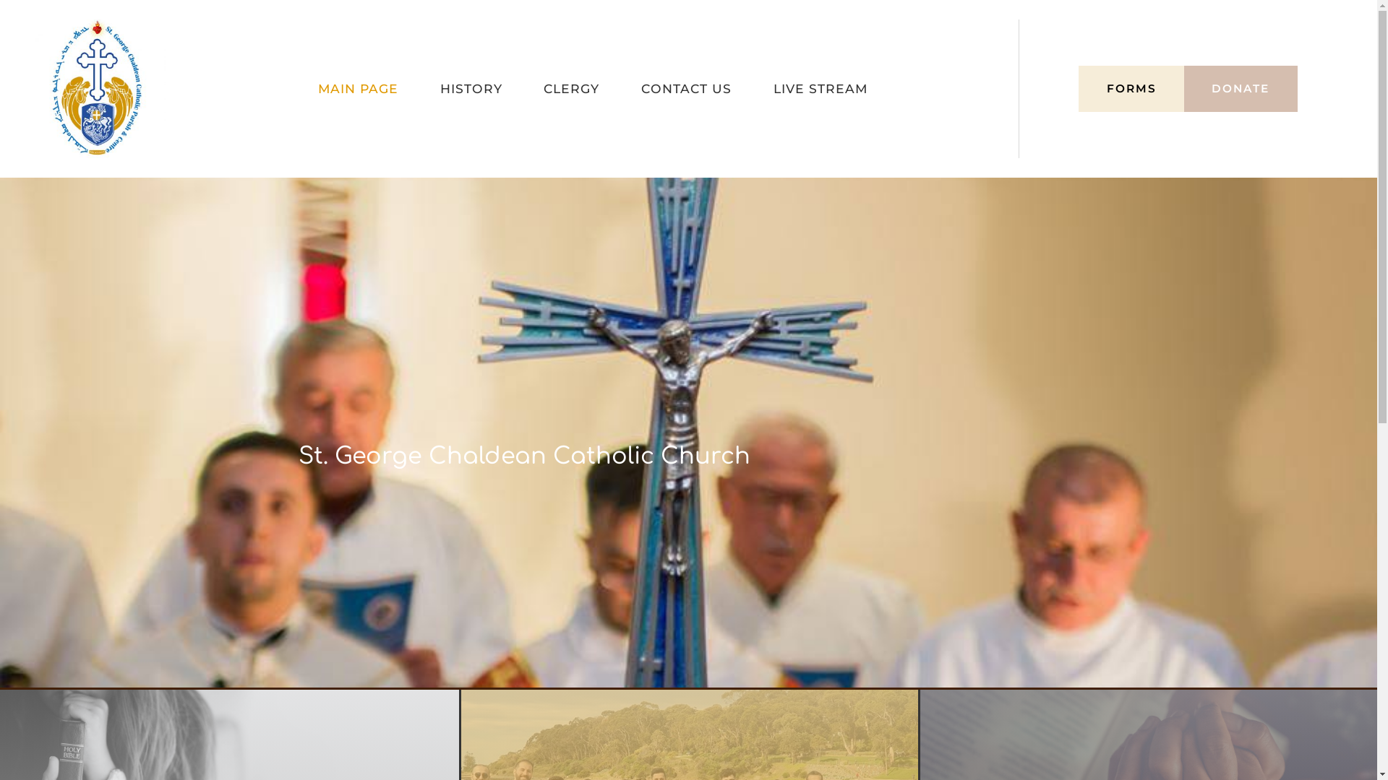  What do you see at coordinates (1241, 89) in the screenshot?
I see `DONATE` at bounding box center [1241, 89].